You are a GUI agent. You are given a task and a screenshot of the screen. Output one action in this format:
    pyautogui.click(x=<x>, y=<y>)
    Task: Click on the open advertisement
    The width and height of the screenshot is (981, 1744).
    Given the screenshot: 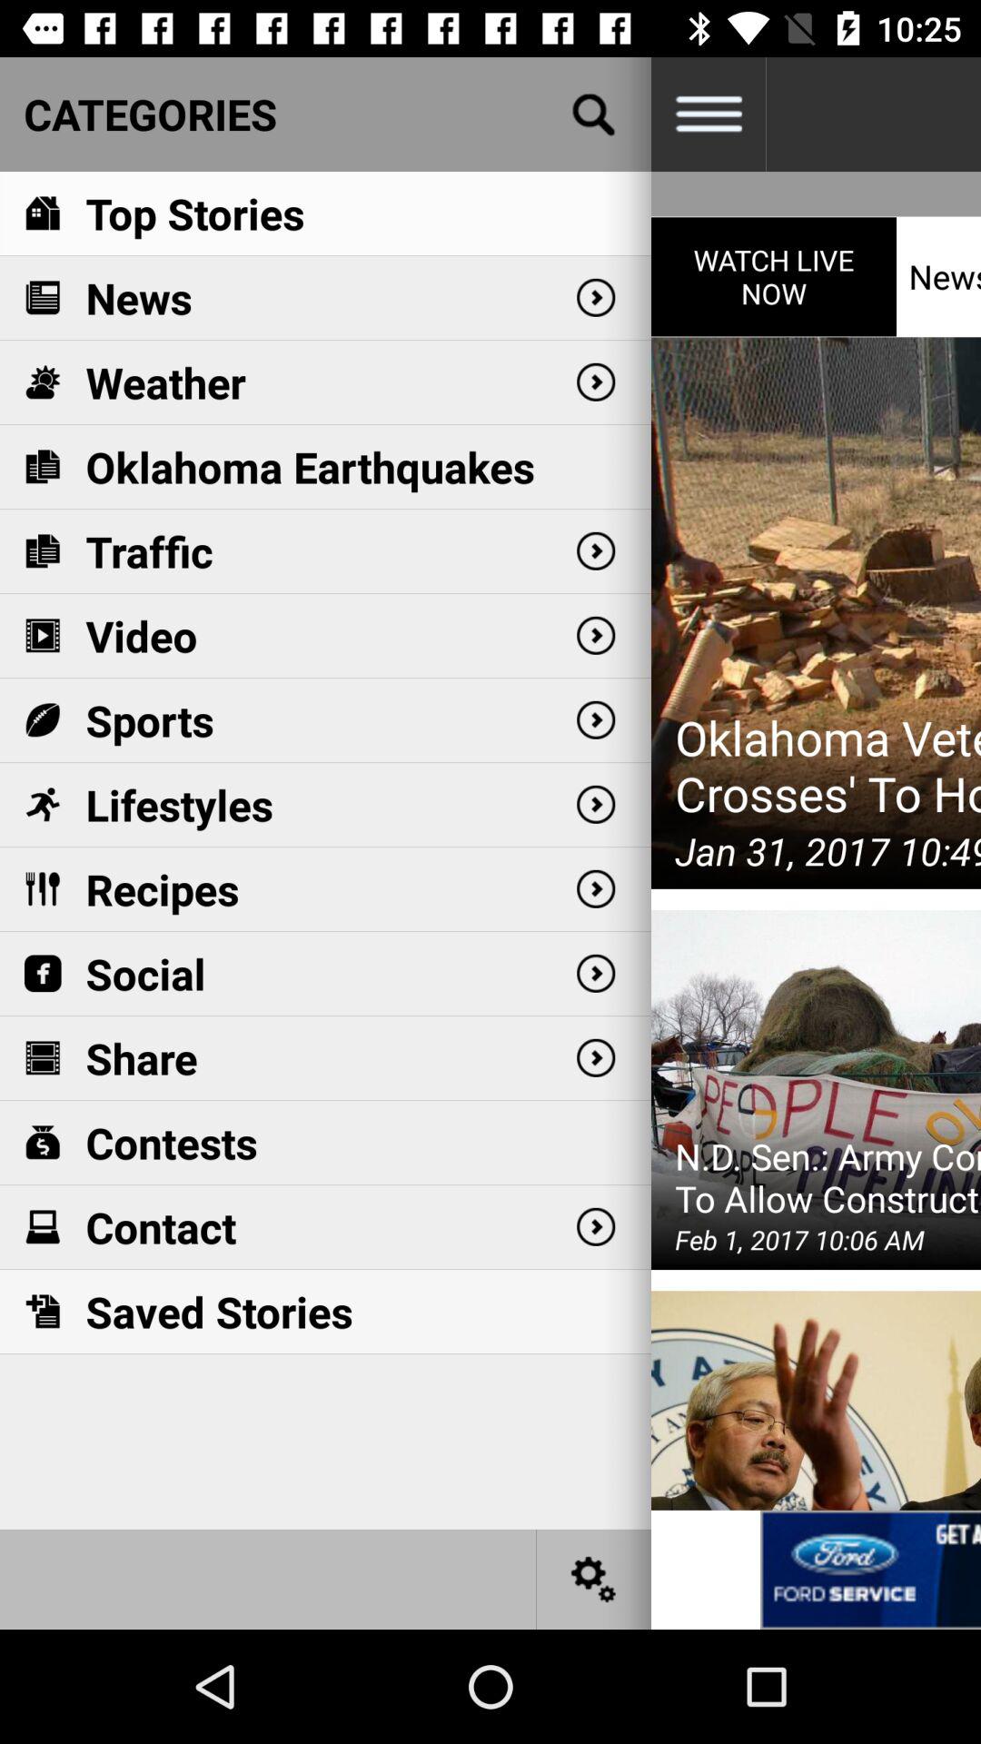 What is the action you would take?
    pyautogui.click(x=870, y=1570)
    